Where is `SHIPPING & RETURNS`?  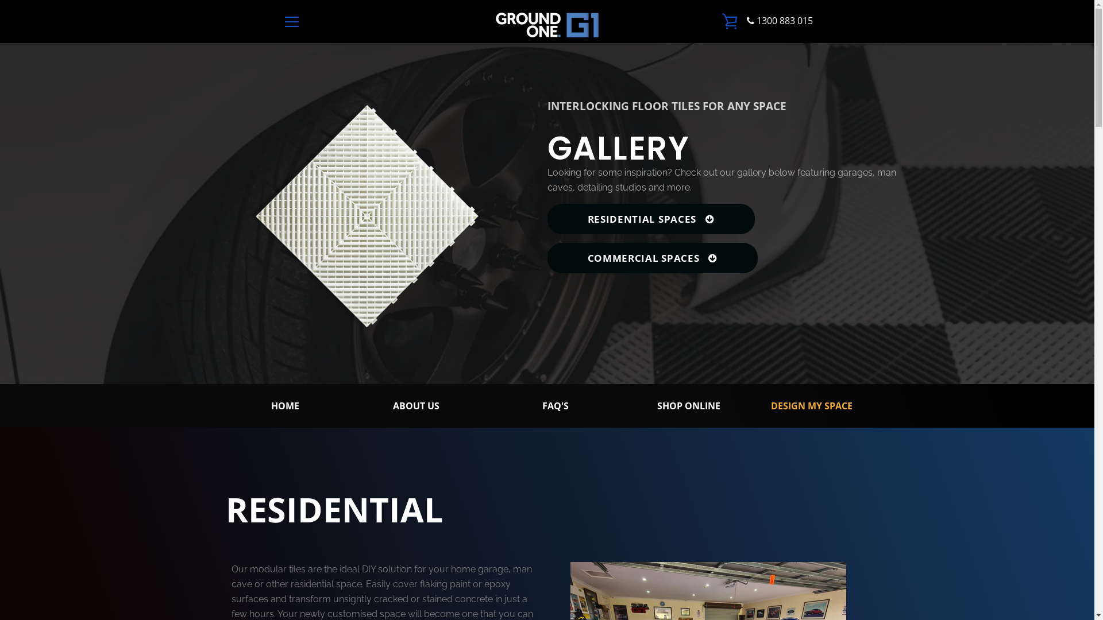 SHIPPING & RETURNS is located at coordinates (325, 416).